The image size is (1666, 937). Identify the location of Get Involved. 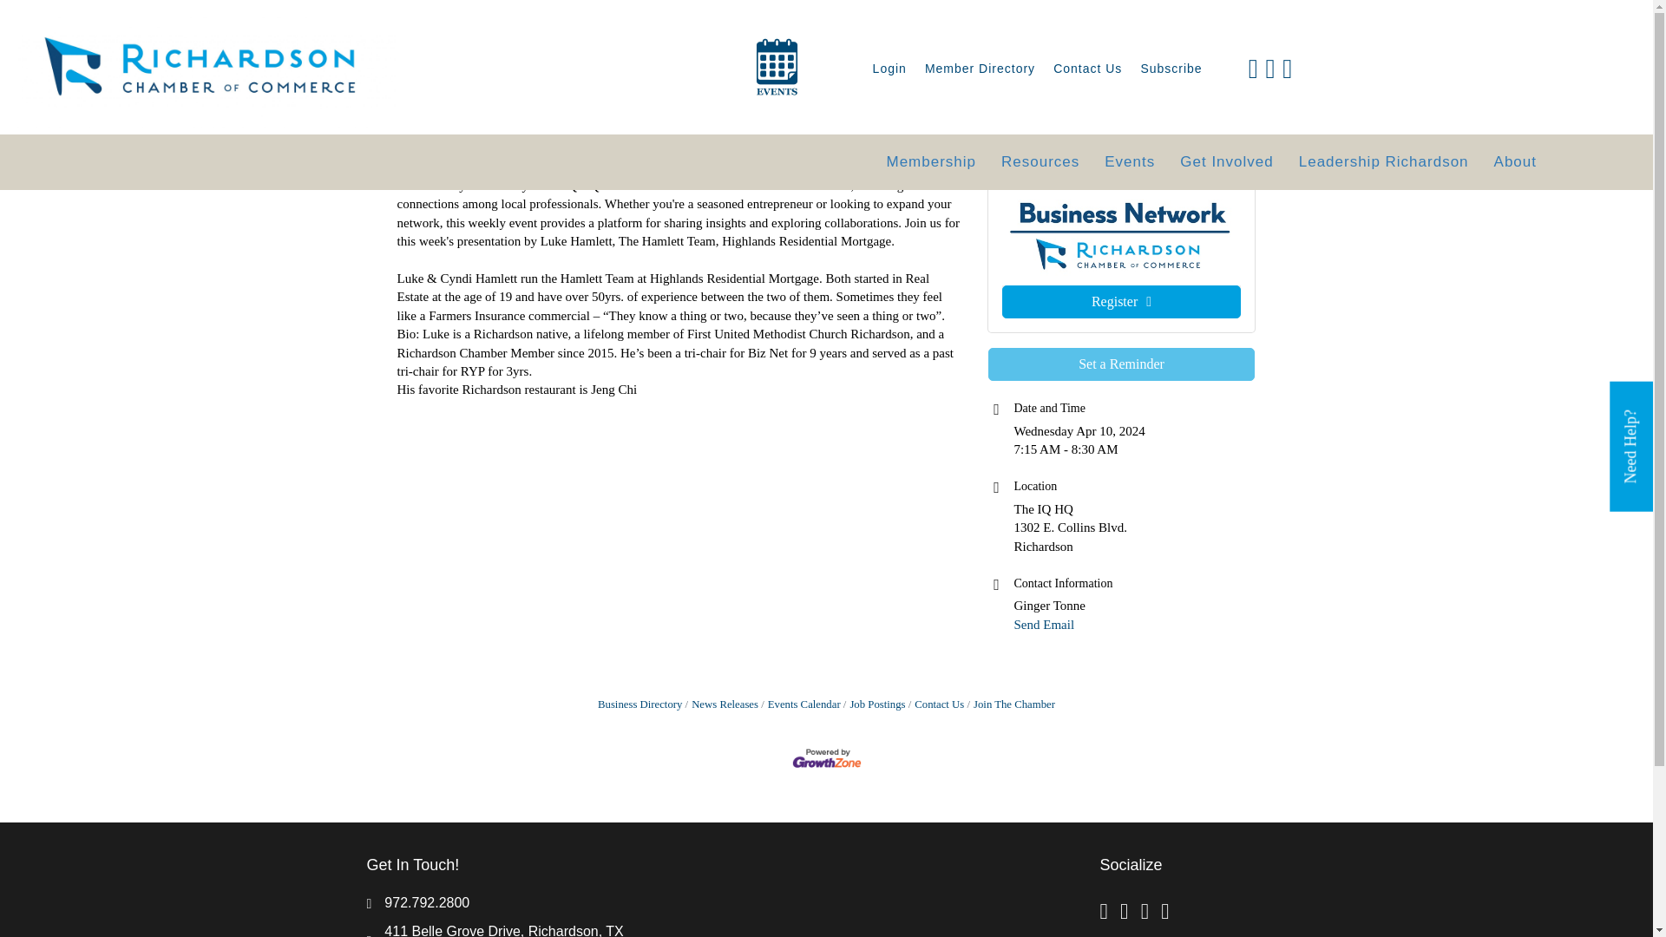
(1225, 162).